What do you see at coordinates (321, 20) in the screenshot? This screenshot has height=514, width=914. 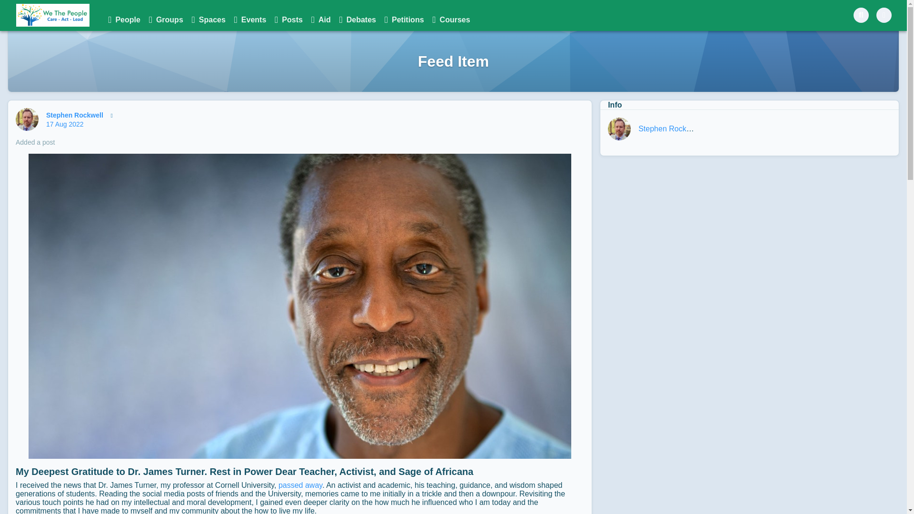 I see `Aid` at bounding box center [321, 20].